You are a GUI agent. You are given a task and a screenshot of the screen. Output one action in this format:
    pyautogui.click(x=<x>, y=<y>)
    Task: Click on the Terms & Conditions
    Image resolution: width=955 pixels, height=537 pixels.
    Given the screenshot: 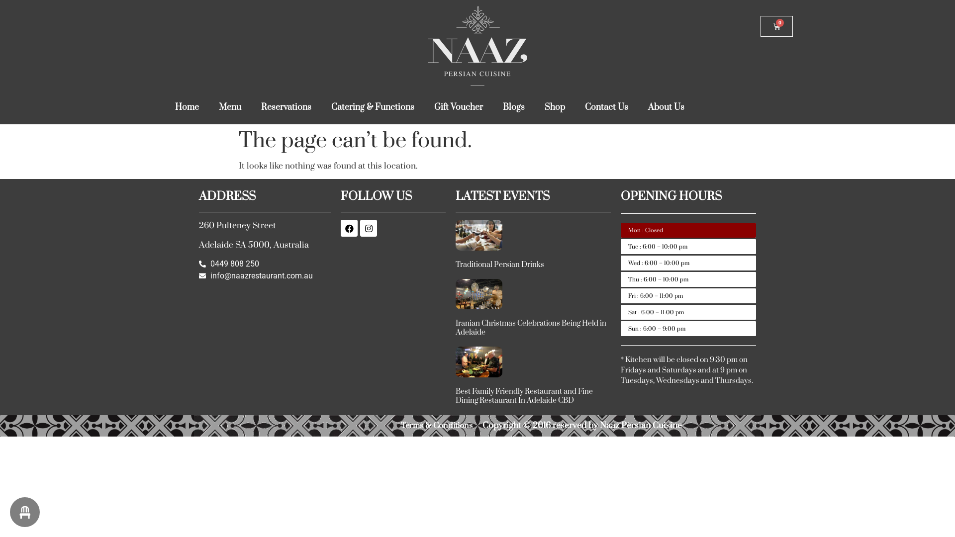 What is the action you would take?
    pyautogui.click(x=437, y=426)
    